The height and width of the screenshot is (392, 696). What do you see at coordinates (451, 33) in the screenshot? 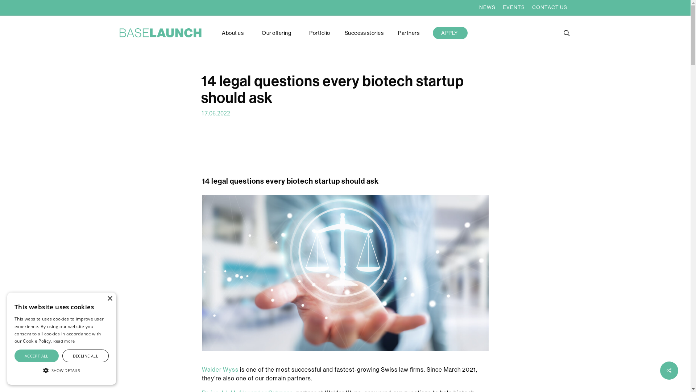
I see `APPLY` at bounding box center [451, 33].